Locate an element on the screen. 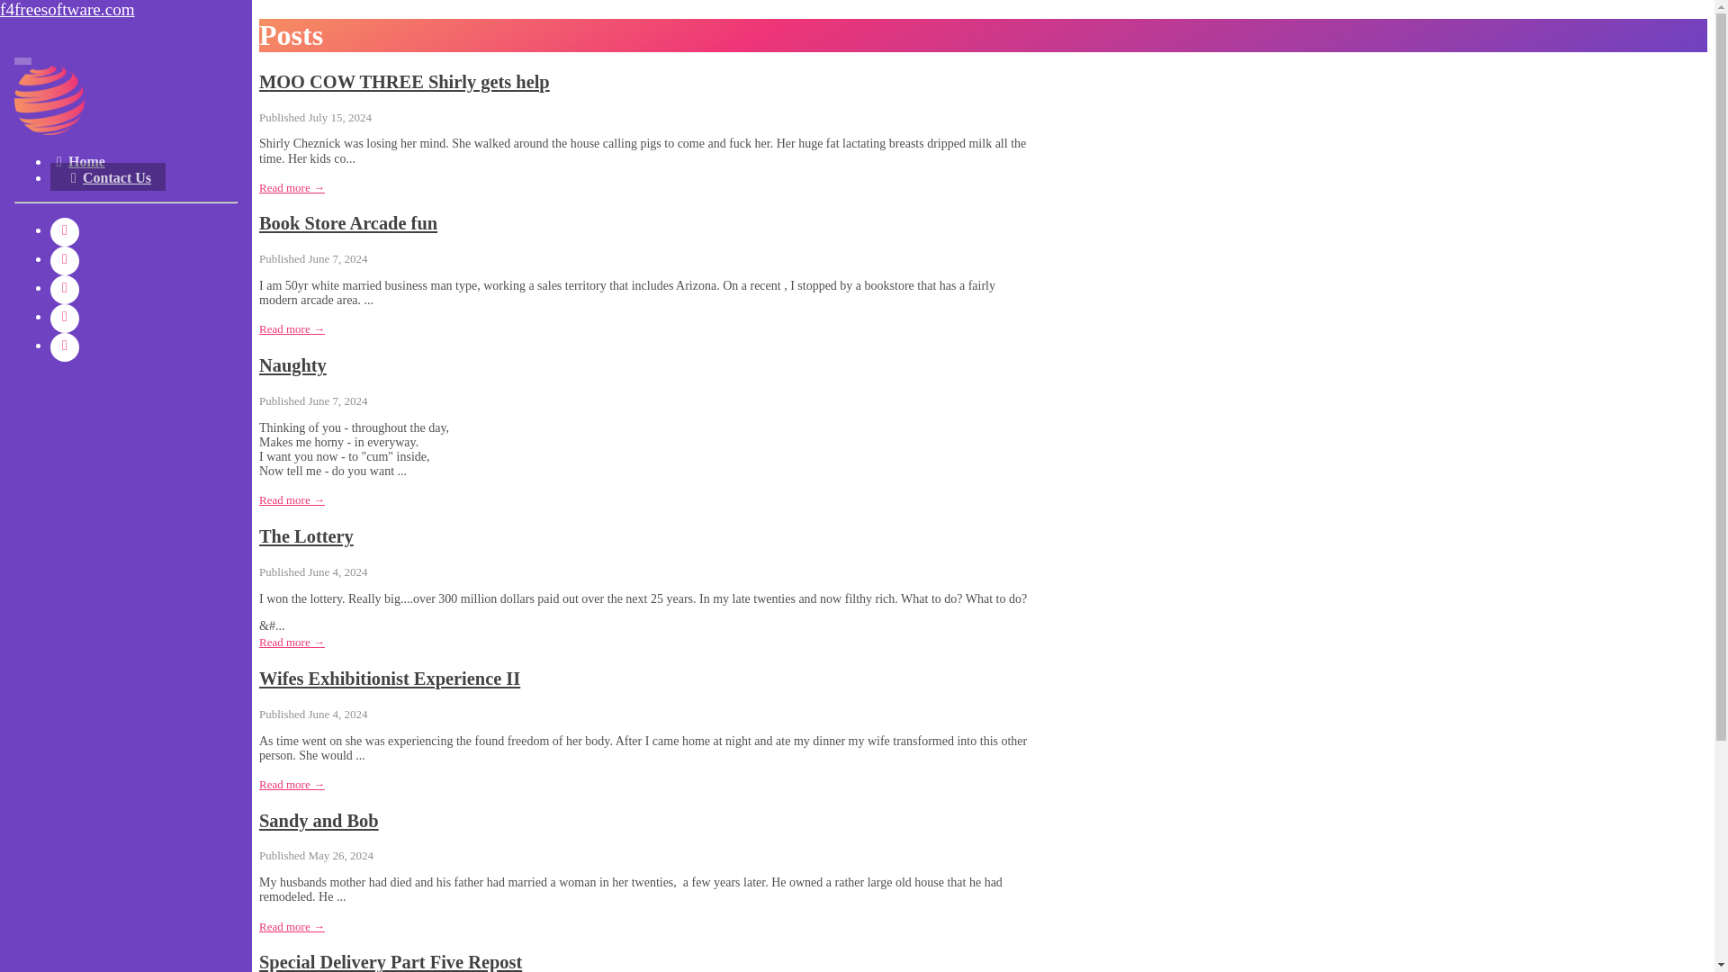 The image size is (1728, 972). MOO COW THREE Shirly gets help is located at coordinates (404, 81).